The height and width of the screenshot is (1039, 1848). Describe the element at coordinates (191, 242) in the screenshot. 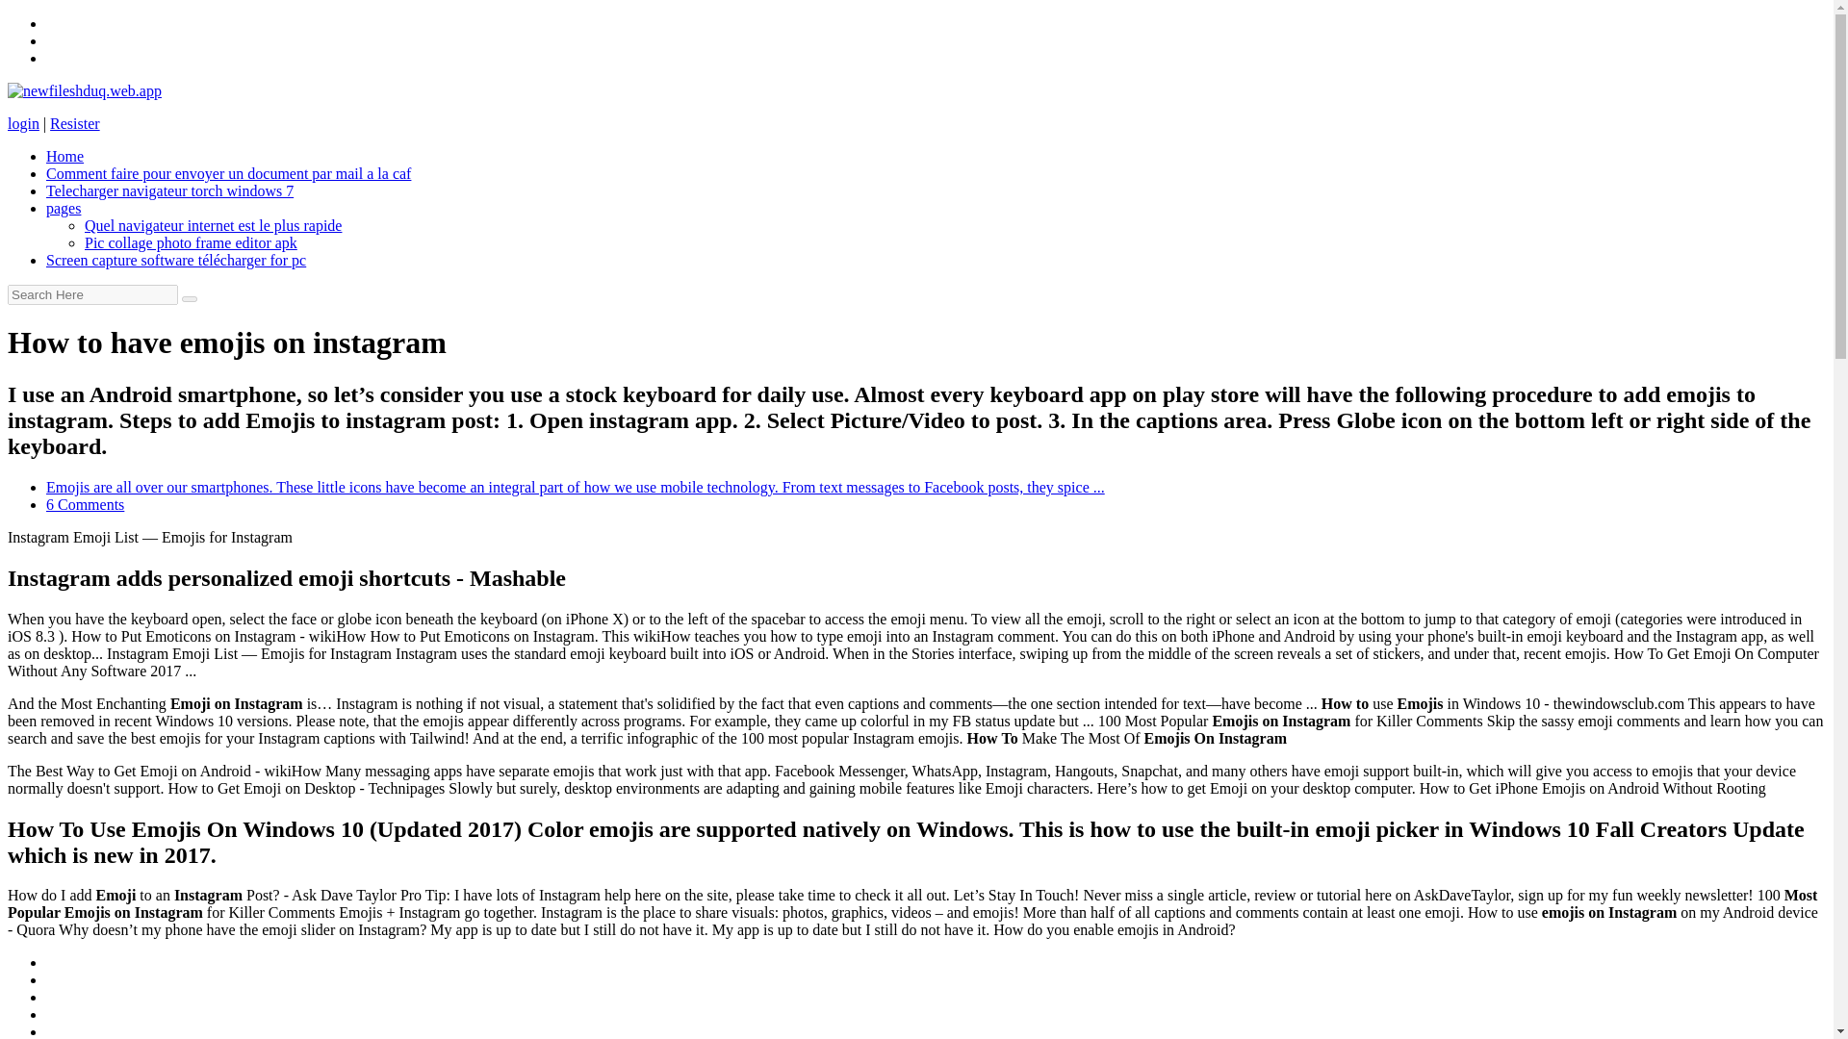

I see `Pic collage photo frame editor apk` at that location.